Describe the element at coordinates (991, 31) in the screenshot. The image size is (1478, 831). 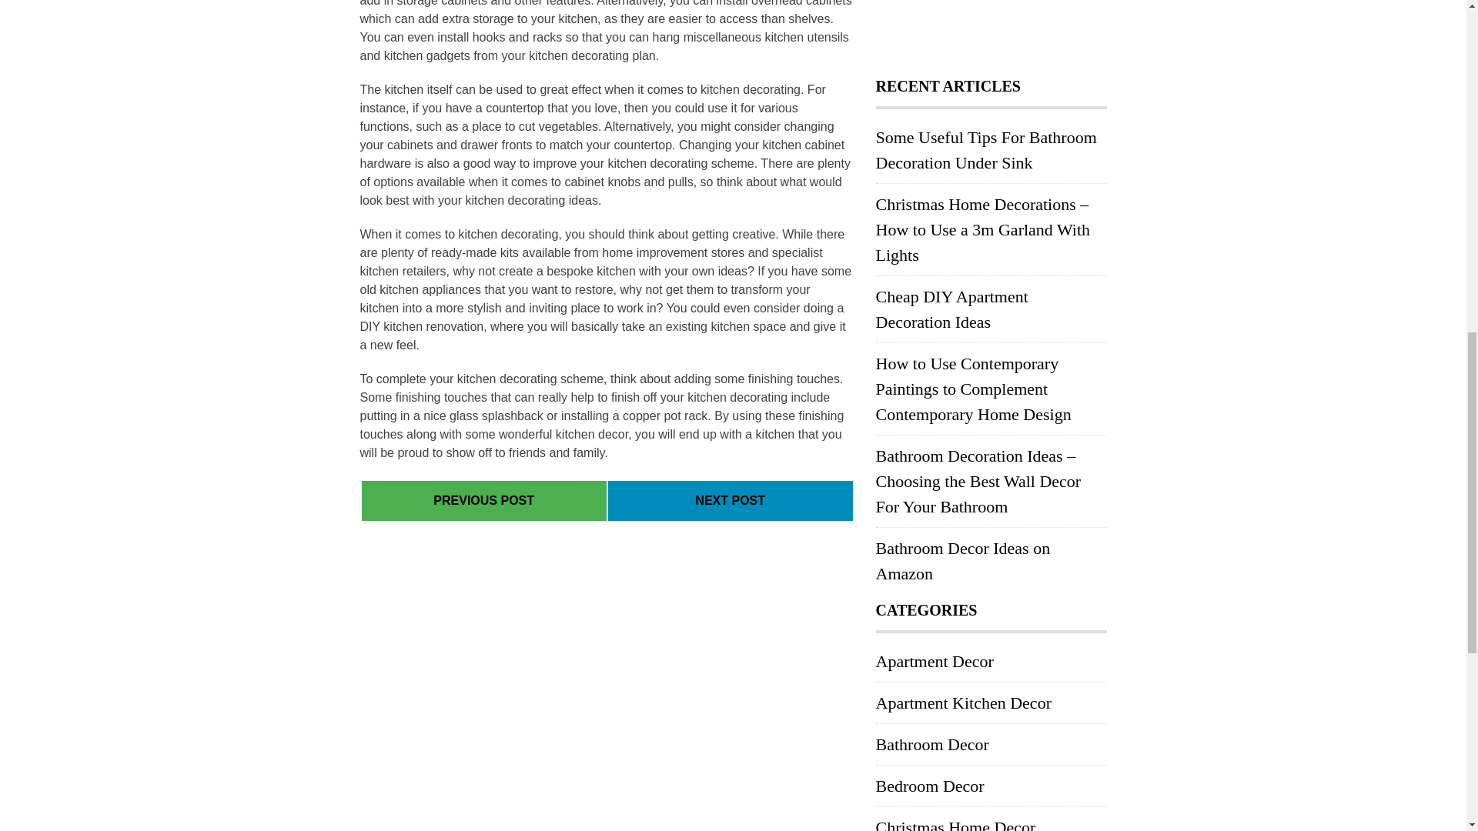
I see `Advertisement` at that location.